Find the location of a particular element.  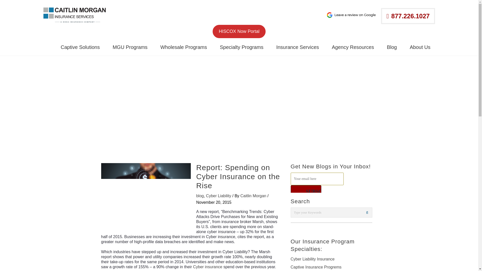

Specialty Programs is located at coordinates (242, 47).